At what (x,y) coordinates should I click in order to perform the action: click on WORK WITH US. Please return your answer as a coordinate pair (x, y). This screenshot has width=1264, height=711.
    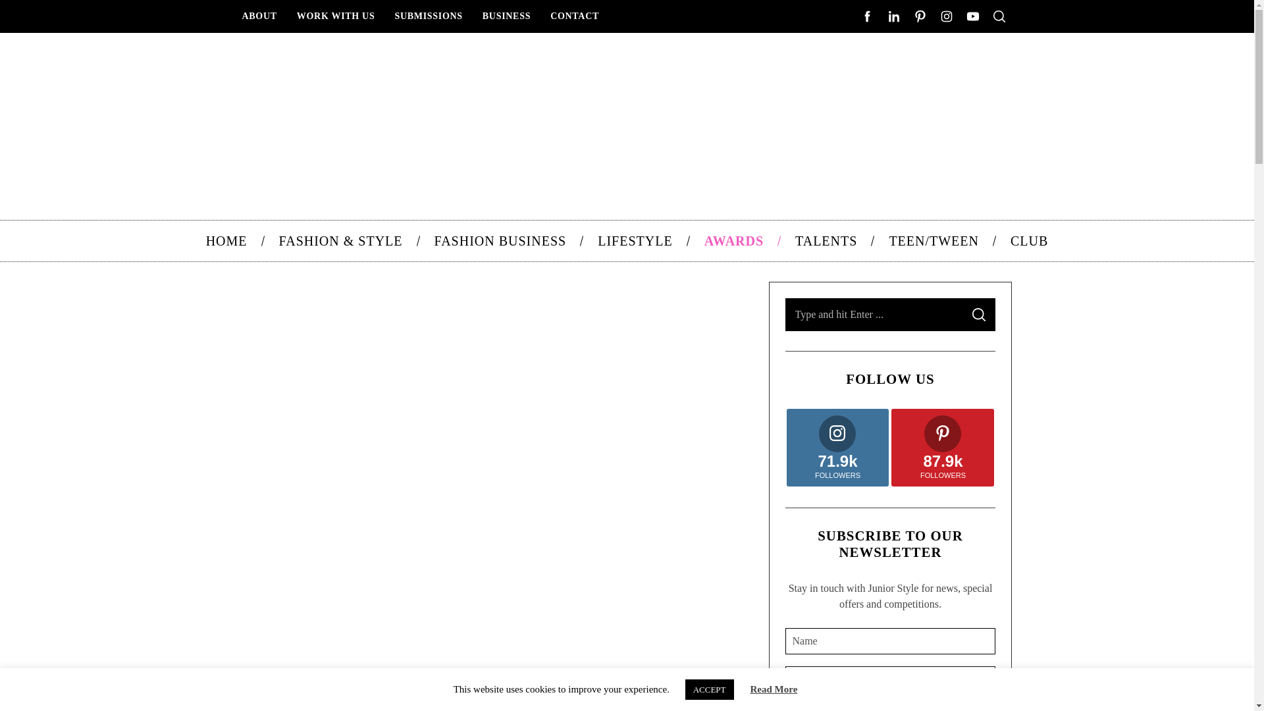
    Looking at the image, I should click on (336, 16).